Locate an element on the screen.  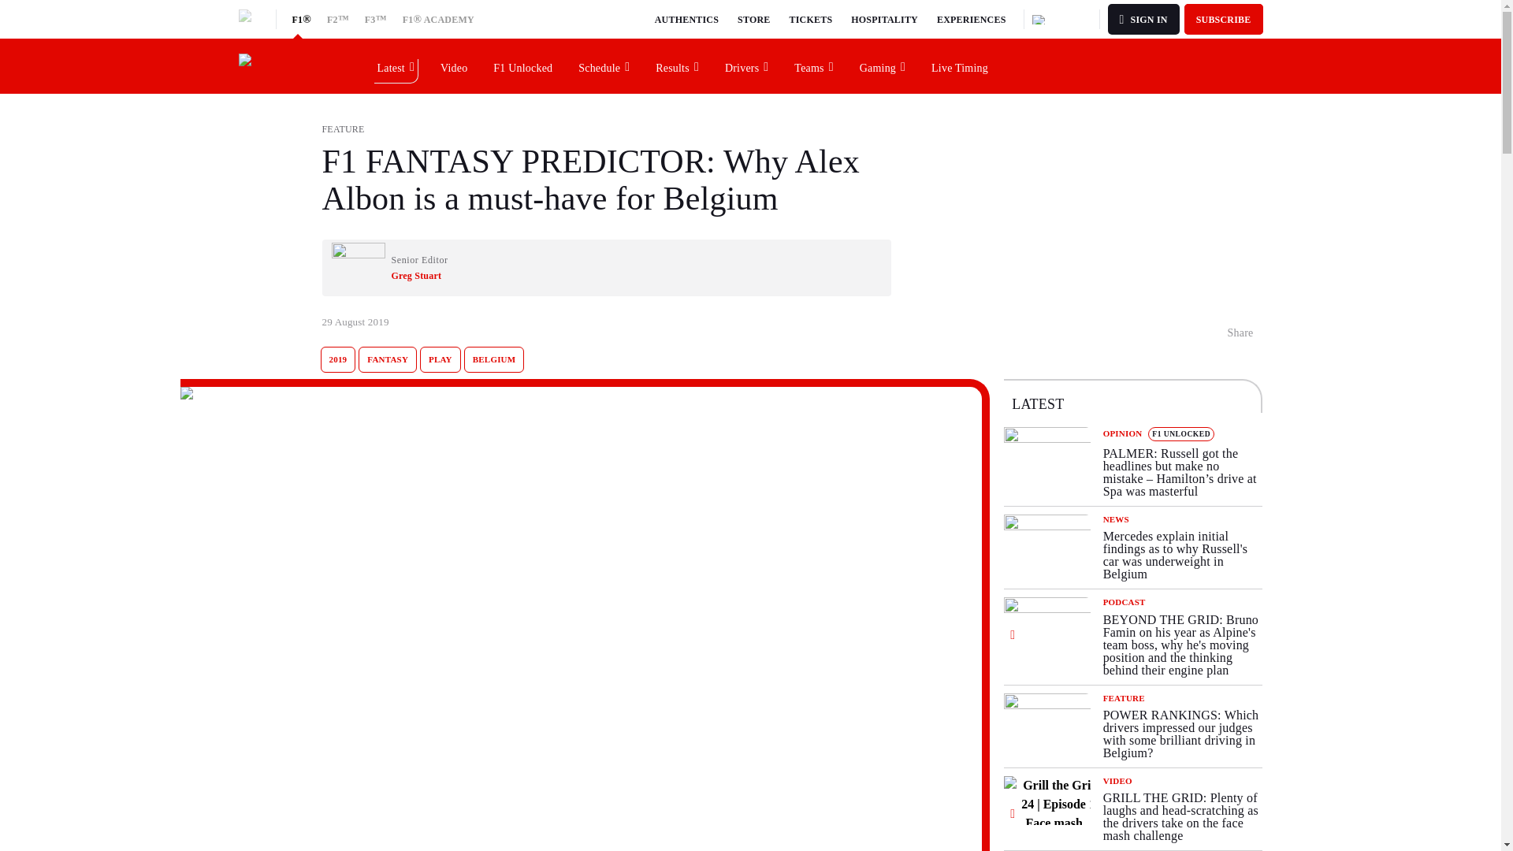
HOSPITALITY is located at coordinates (884, 19).